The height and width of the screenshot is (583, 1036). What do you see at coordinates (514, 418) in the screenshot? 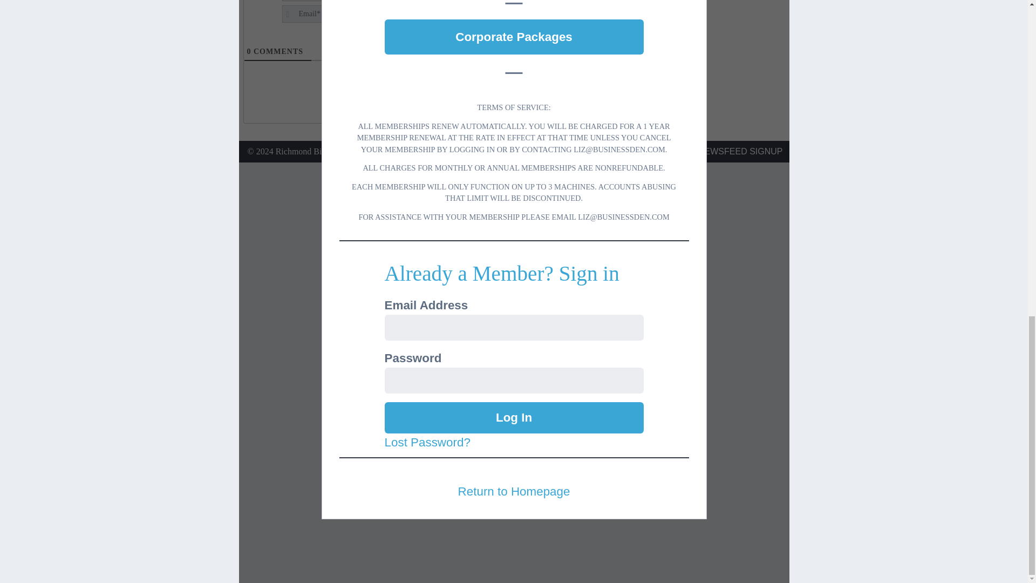
I see `Log In` at bounding box center [514, 418].